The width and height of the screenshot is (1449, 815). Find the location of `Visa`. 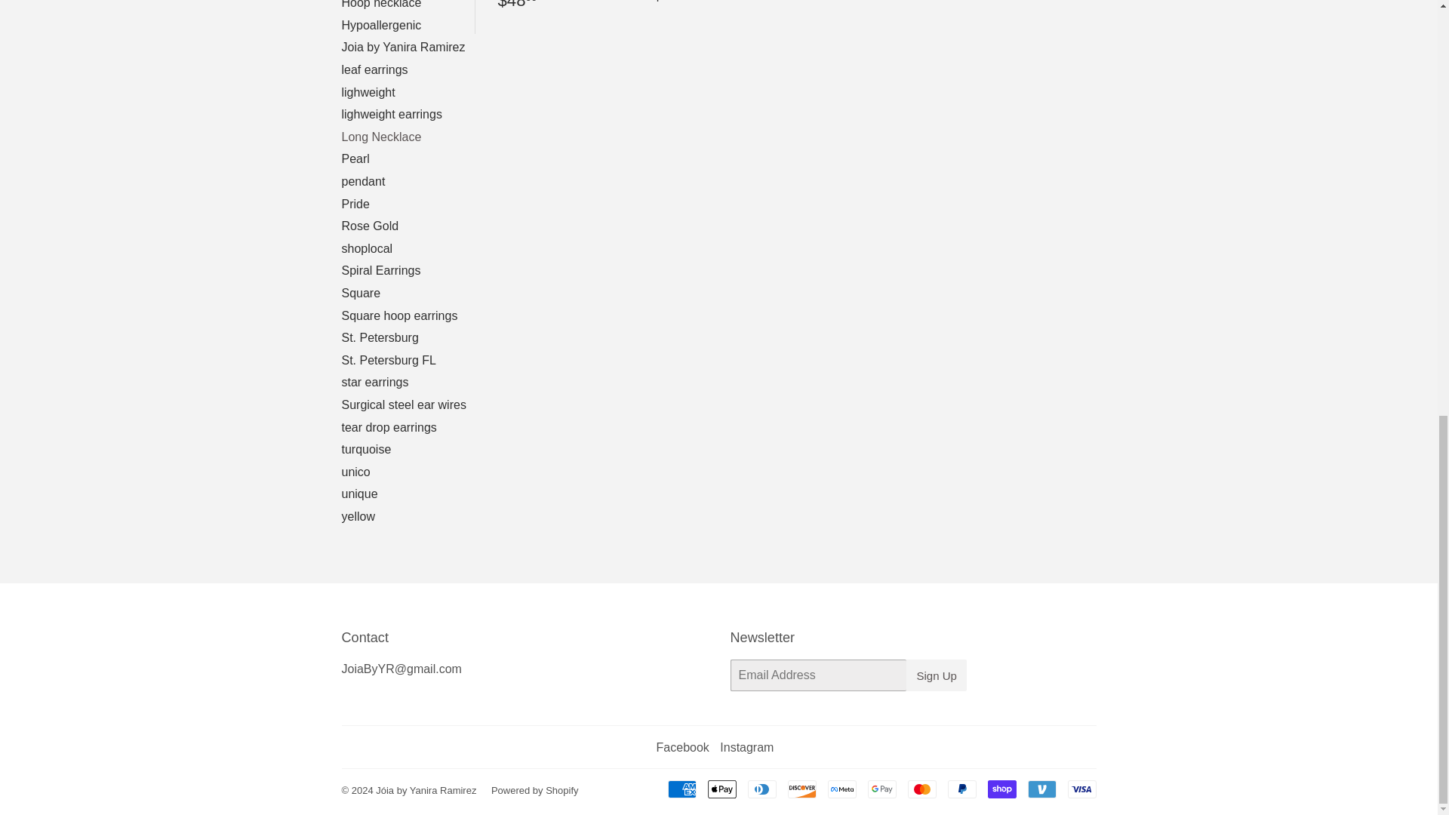

Visa is located at coordinates (1081, 789).